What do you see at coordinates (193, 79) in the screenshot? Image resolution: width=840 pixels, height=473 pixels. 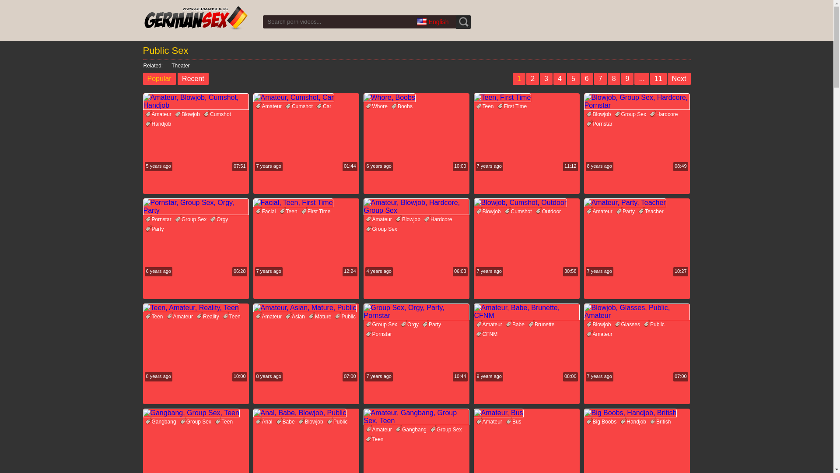 I see `Recent` at bounding box center [193, 79].